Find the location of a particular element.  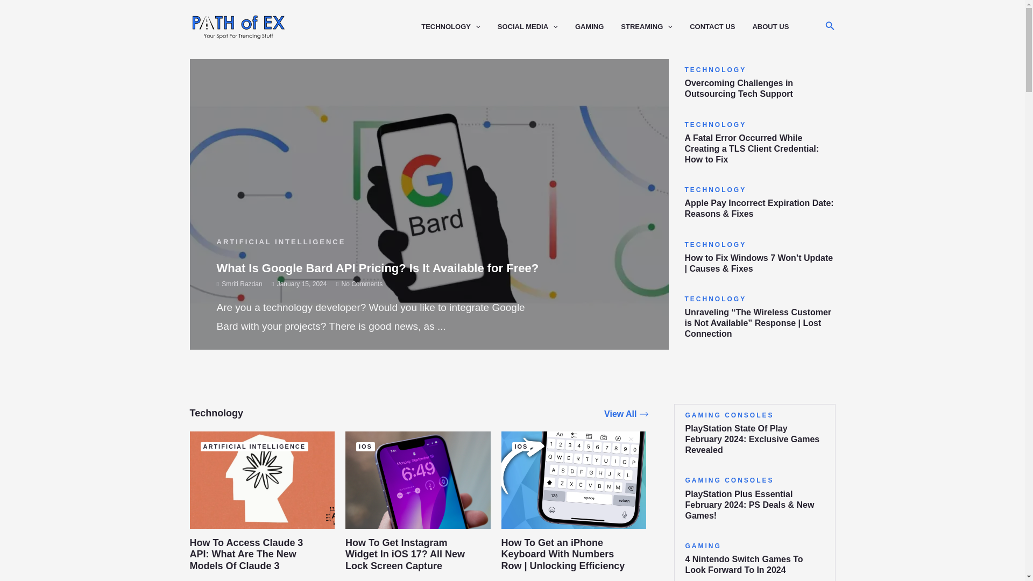

STREAMING is located at coordinates (655, 27).